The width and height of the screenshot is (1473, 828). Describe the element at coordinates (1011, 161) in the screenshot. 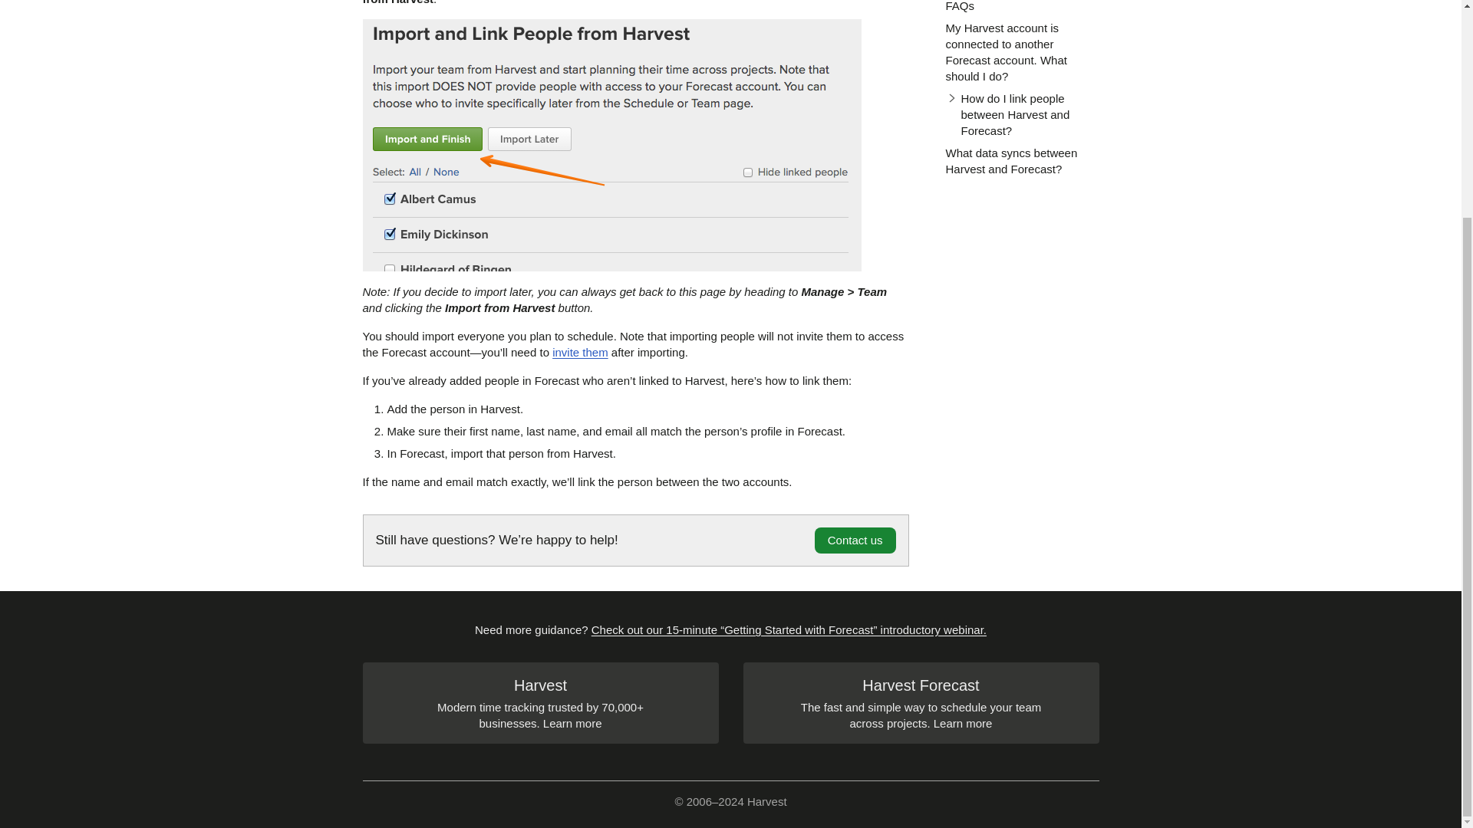

I see `What data syncs between Harvest and Forecast?` at that location.